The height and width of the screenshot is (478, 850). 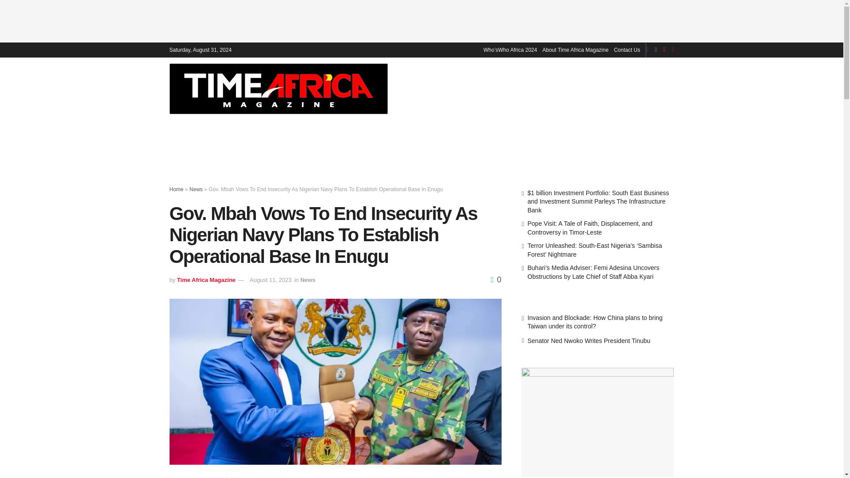 I want to click on COLUMN, so click(x=718, y=88).